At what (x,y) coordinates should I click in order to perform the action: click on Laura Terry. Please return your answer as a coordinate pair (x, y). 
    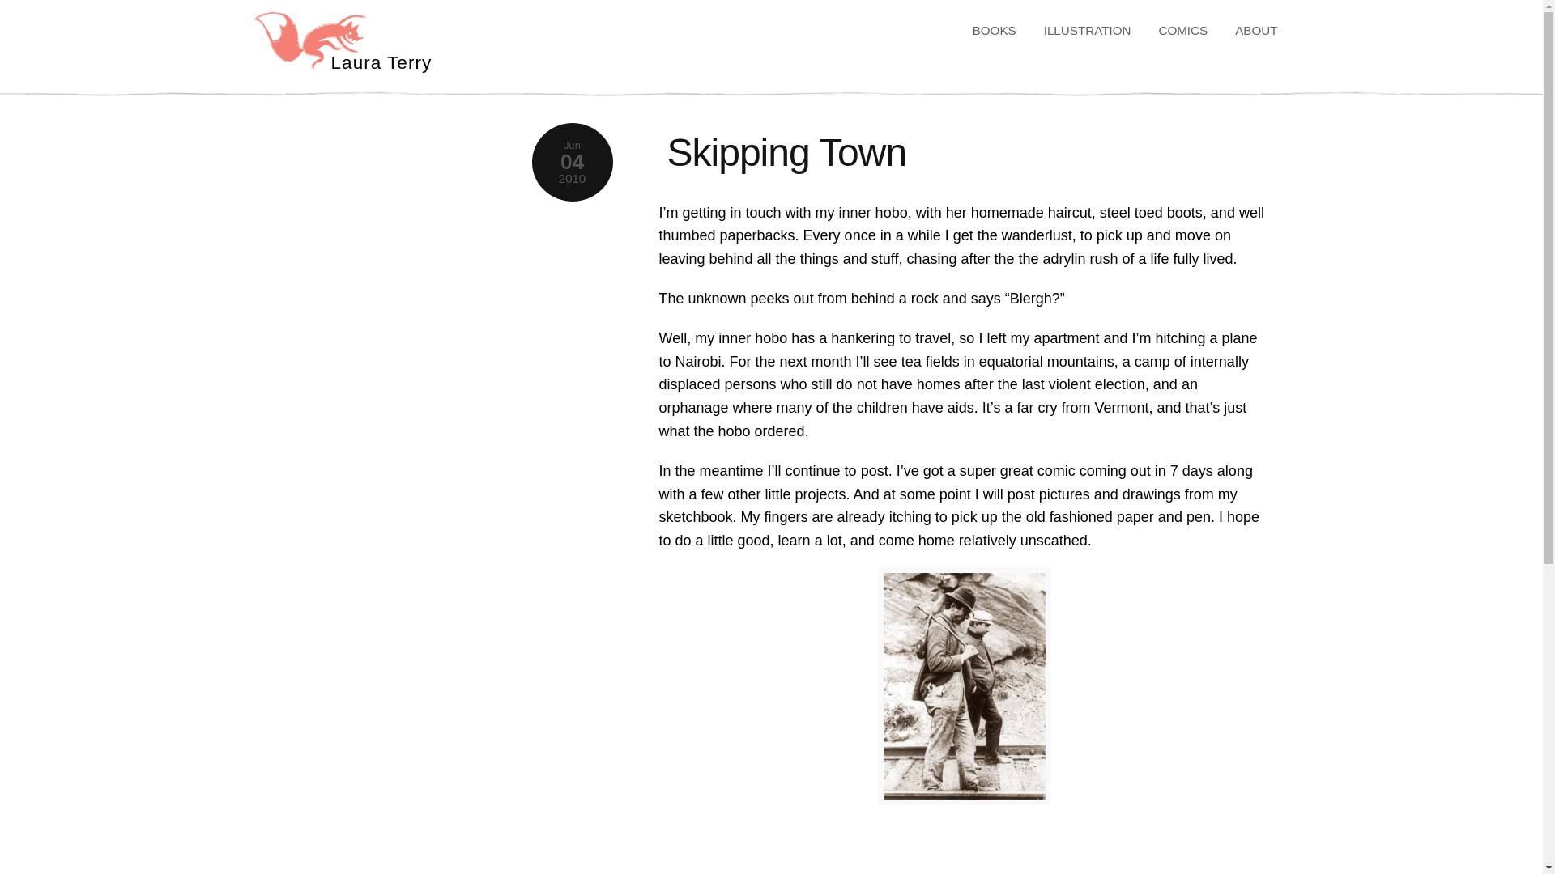
    Looking at the image, I should click on (389, 52).